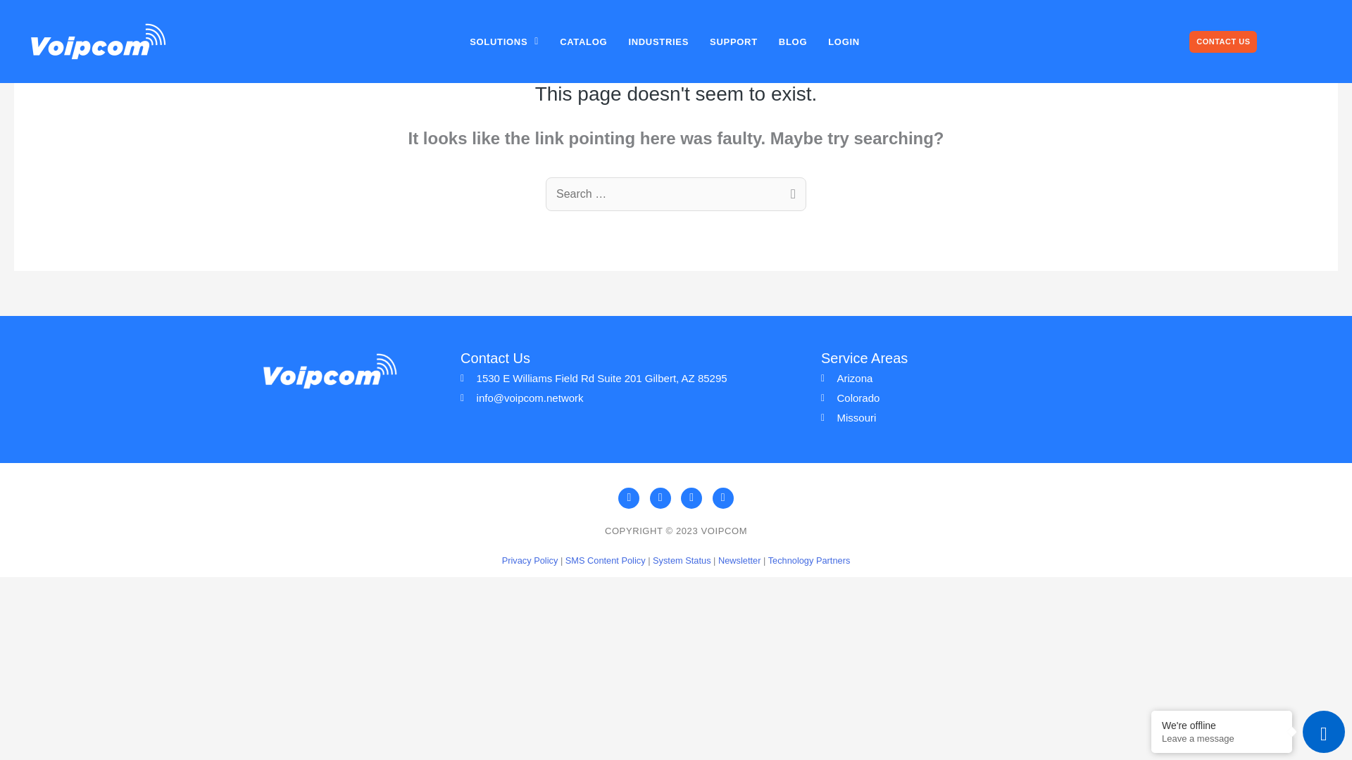  I want to click on BLOG, so click(793, 42).